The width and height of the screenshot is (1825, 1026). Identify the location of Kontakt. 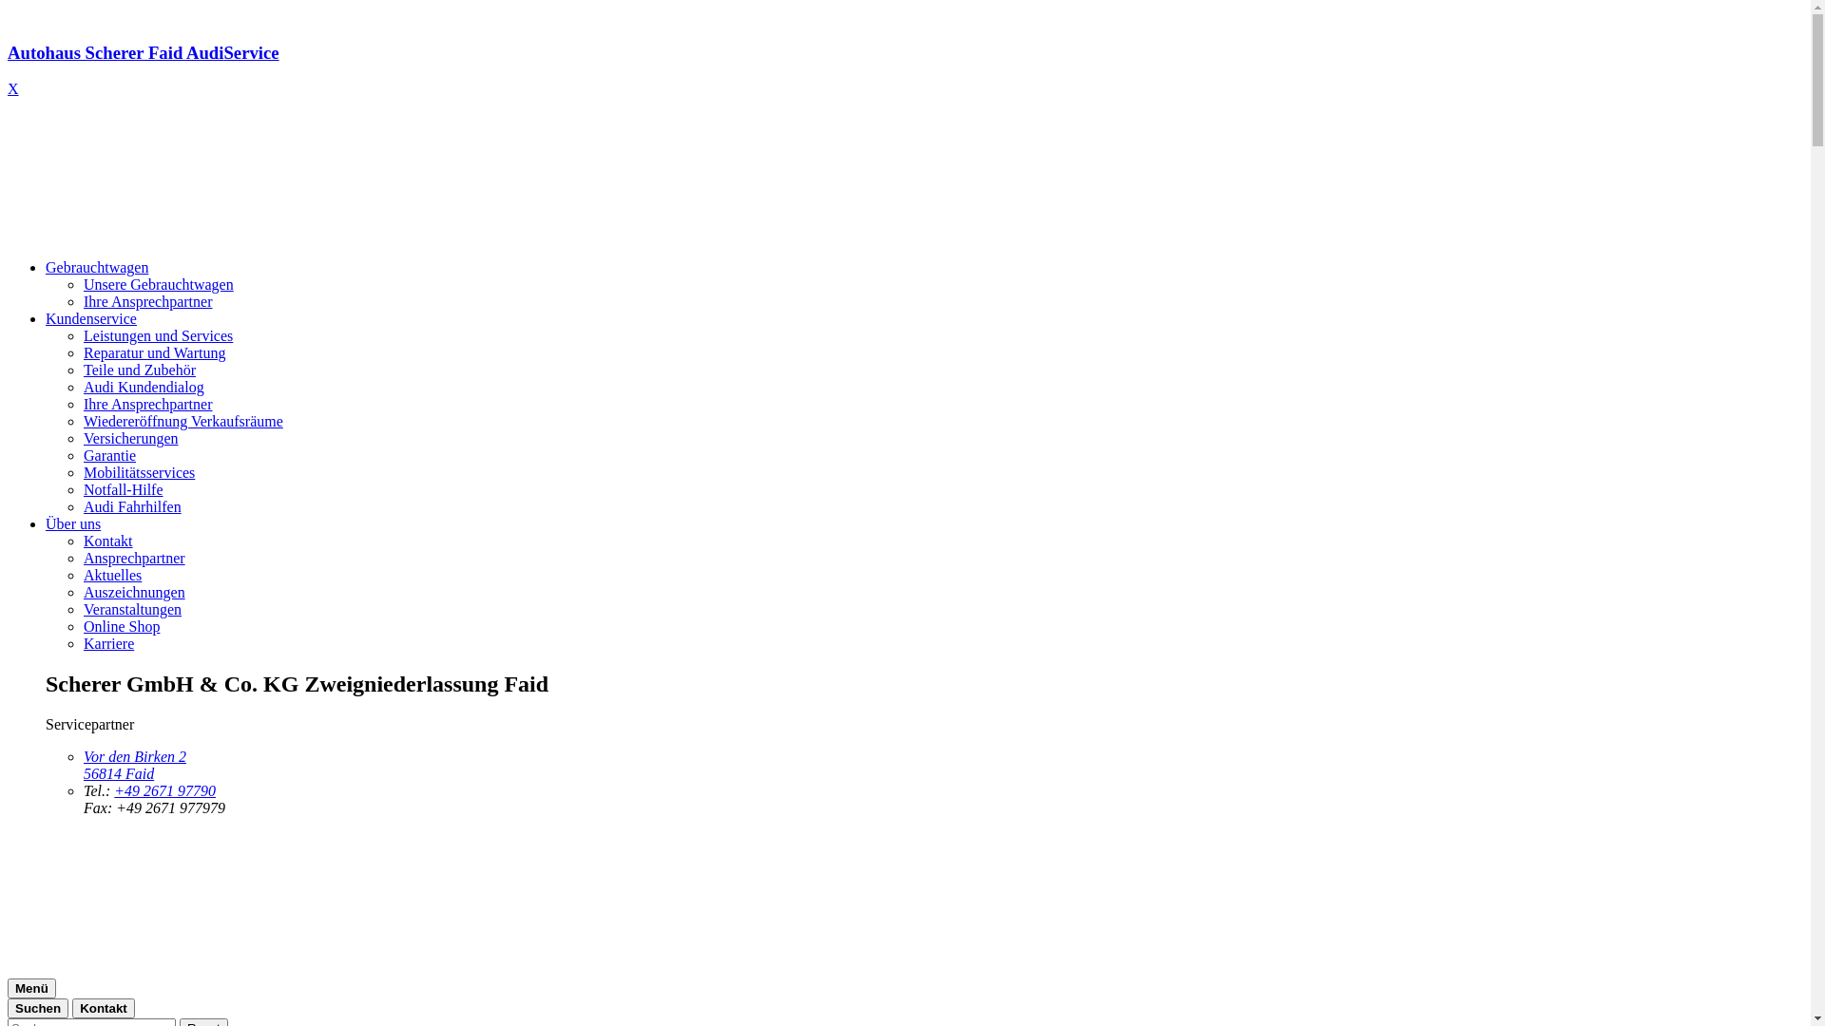
(108, 541).